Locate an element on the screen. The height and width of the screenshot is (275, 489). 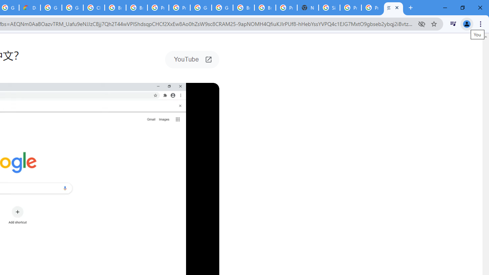
You is located at coordinates (467, 24).